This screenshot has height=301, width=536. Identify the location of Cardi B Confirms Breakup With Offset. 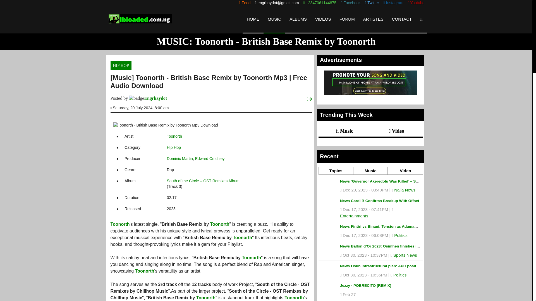
(379, 201).